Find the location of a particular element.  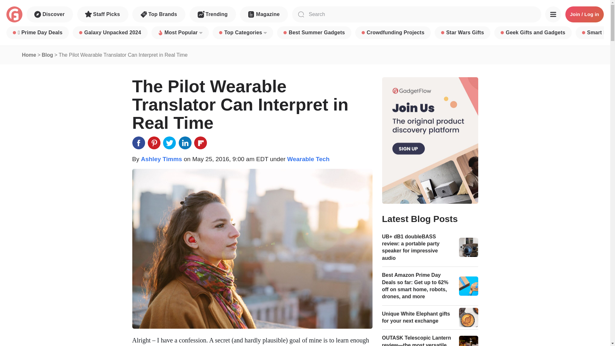

Staff Picks is located at coordinates (103, 14).